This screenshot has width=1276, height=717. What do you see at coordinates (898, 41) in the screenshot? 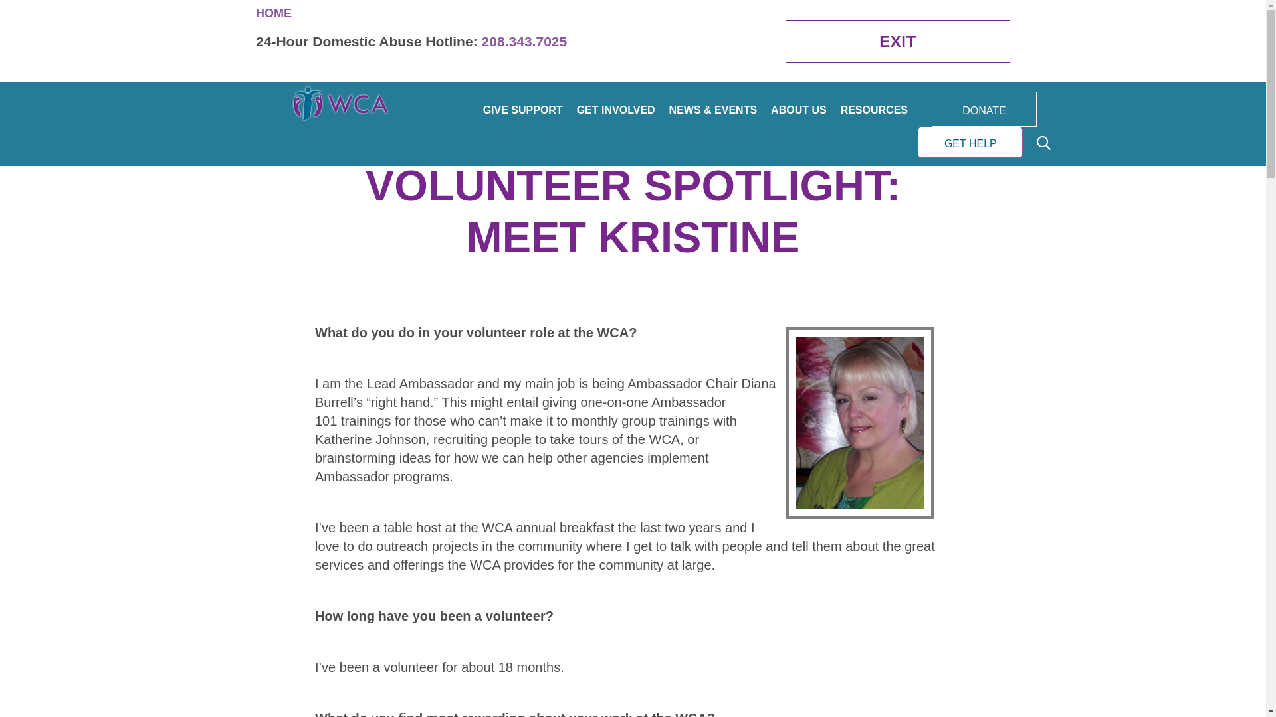
I see `EXIT` at bounding box center [898, 41].